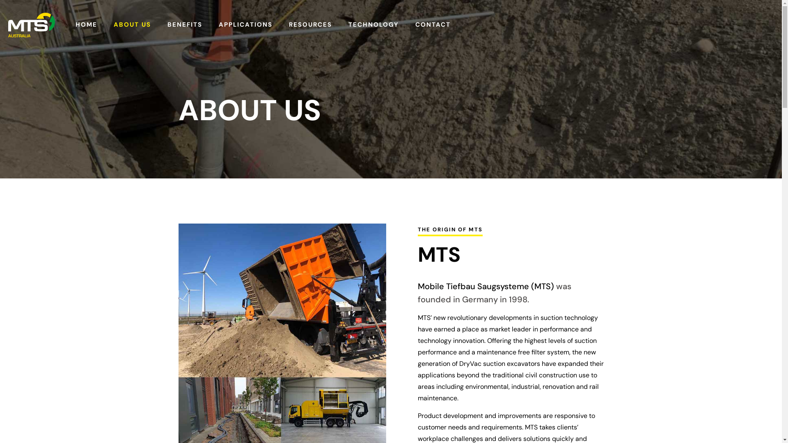 This screenshot has height=443, width=788. Describe the element at coordinates (86, 25) in the screenshot. I see `HOME` at that location.